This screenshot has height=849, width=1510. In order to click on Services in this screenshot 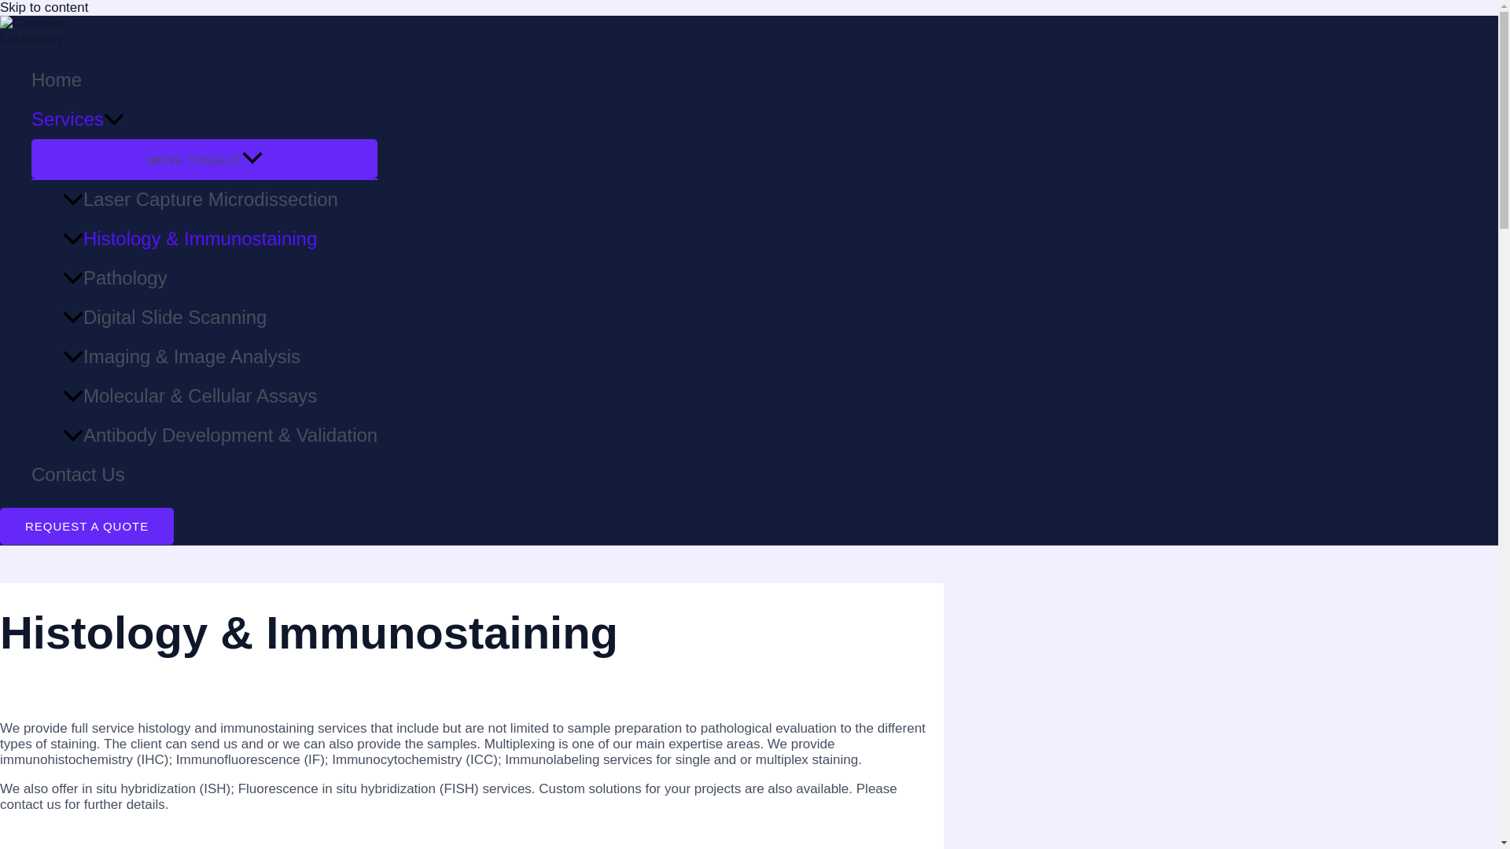, I will do `click(204, 119)`.